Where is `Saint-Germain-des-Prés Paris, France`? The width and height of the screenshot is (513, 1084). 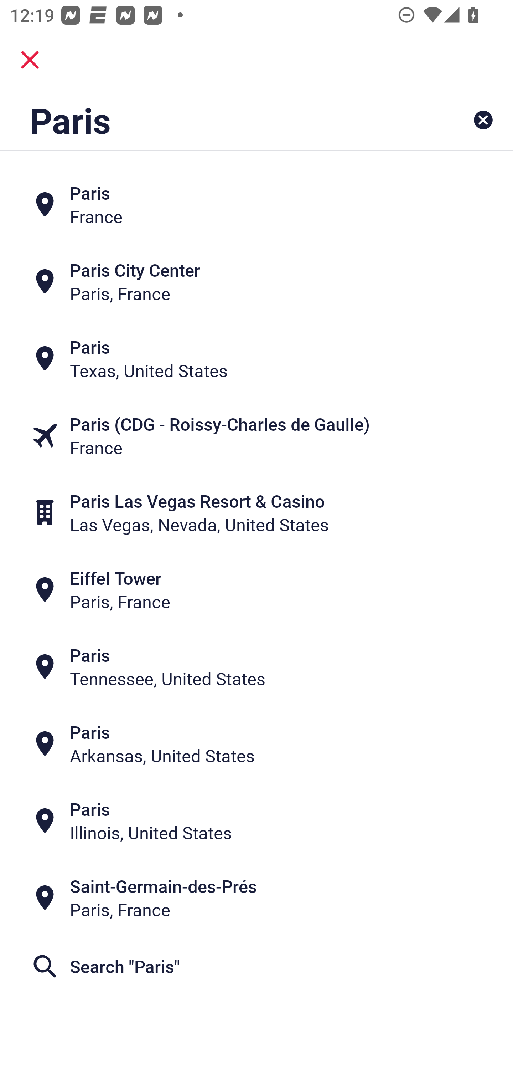 Saint-Germain-des-Prés Paris, France is located at coordinates (256, 898).